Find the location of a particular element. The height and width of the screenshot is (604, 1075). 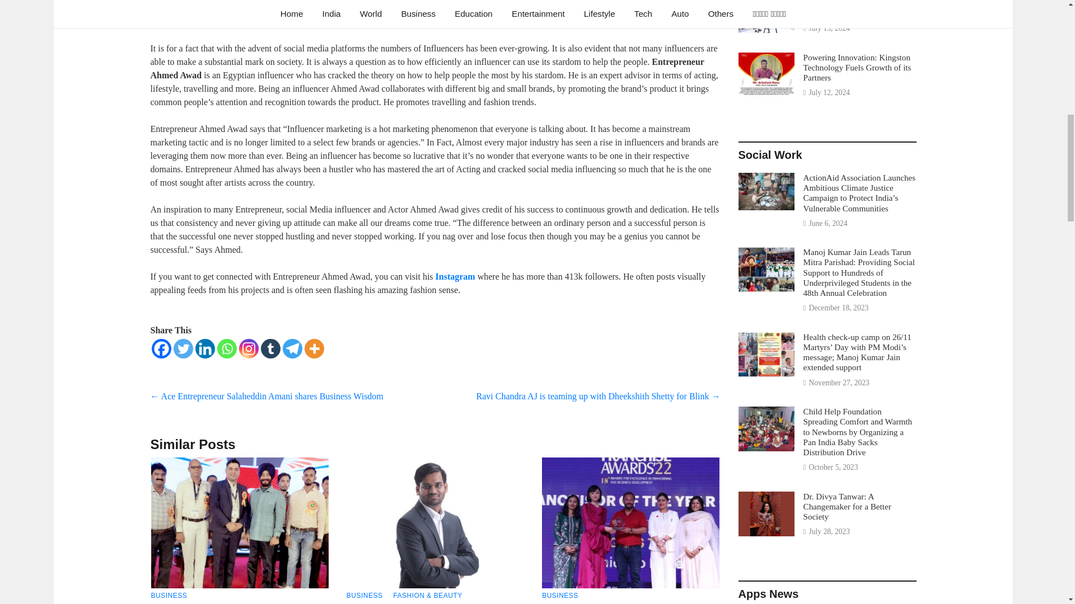

Linkedin is located at coordinates (204, 17).